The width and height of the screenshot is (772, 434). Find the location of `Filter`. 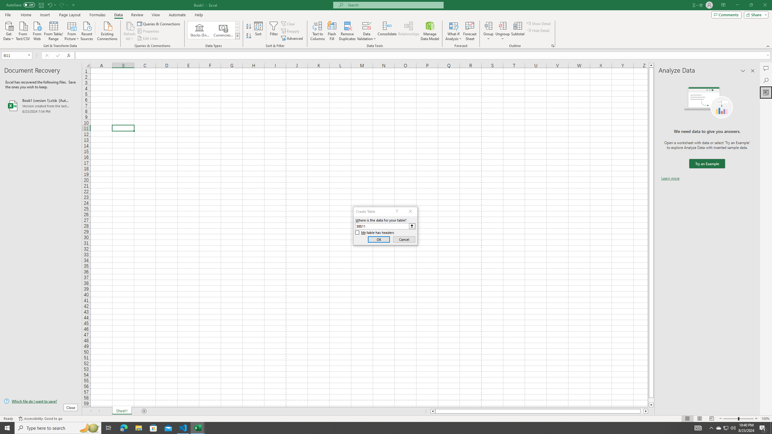

Filter is located at coordinates (274, 31).